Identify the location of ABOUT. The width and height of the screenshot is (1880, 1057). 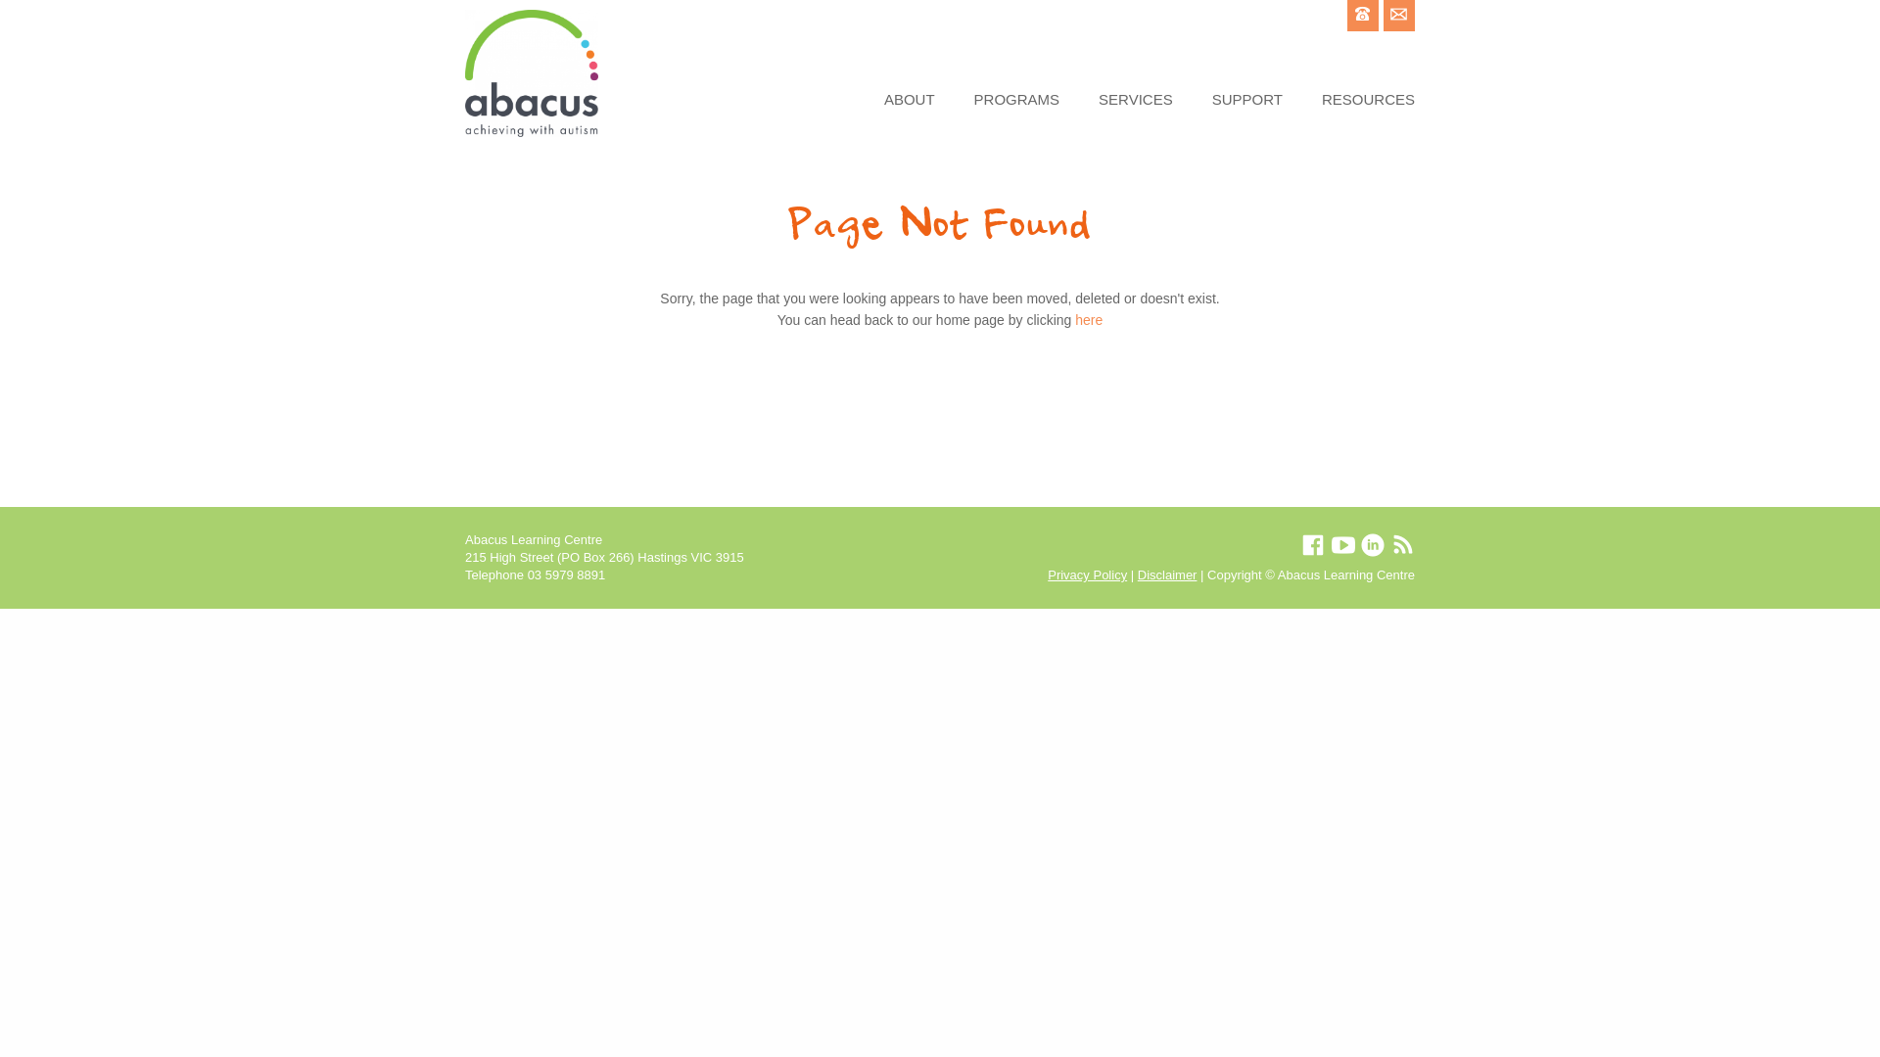
(919, 100).